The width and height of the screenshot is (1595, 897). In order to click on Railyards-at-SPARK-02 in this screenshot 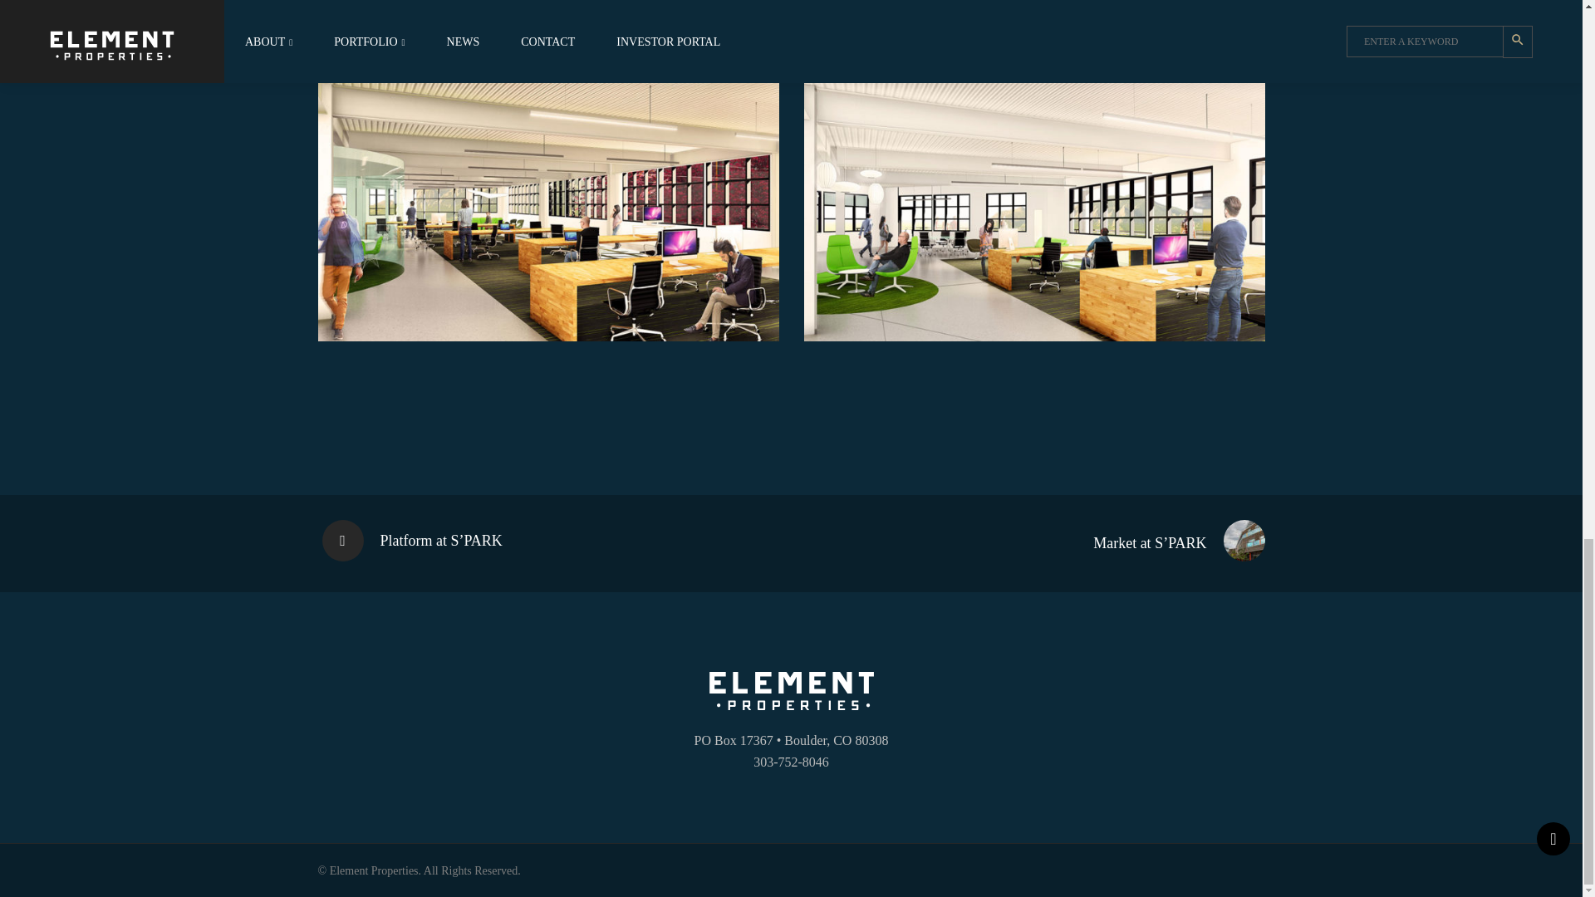, I will do `click(1033, 203)`.